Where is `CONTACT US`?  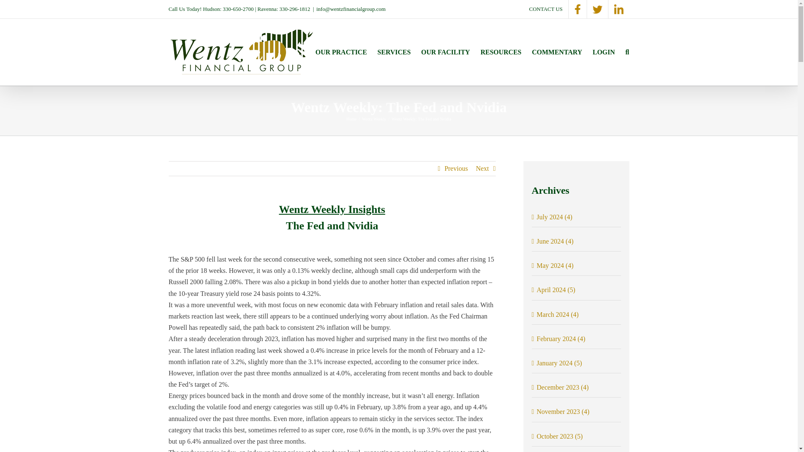 CONTACT US is located at coordinates (546, 9).